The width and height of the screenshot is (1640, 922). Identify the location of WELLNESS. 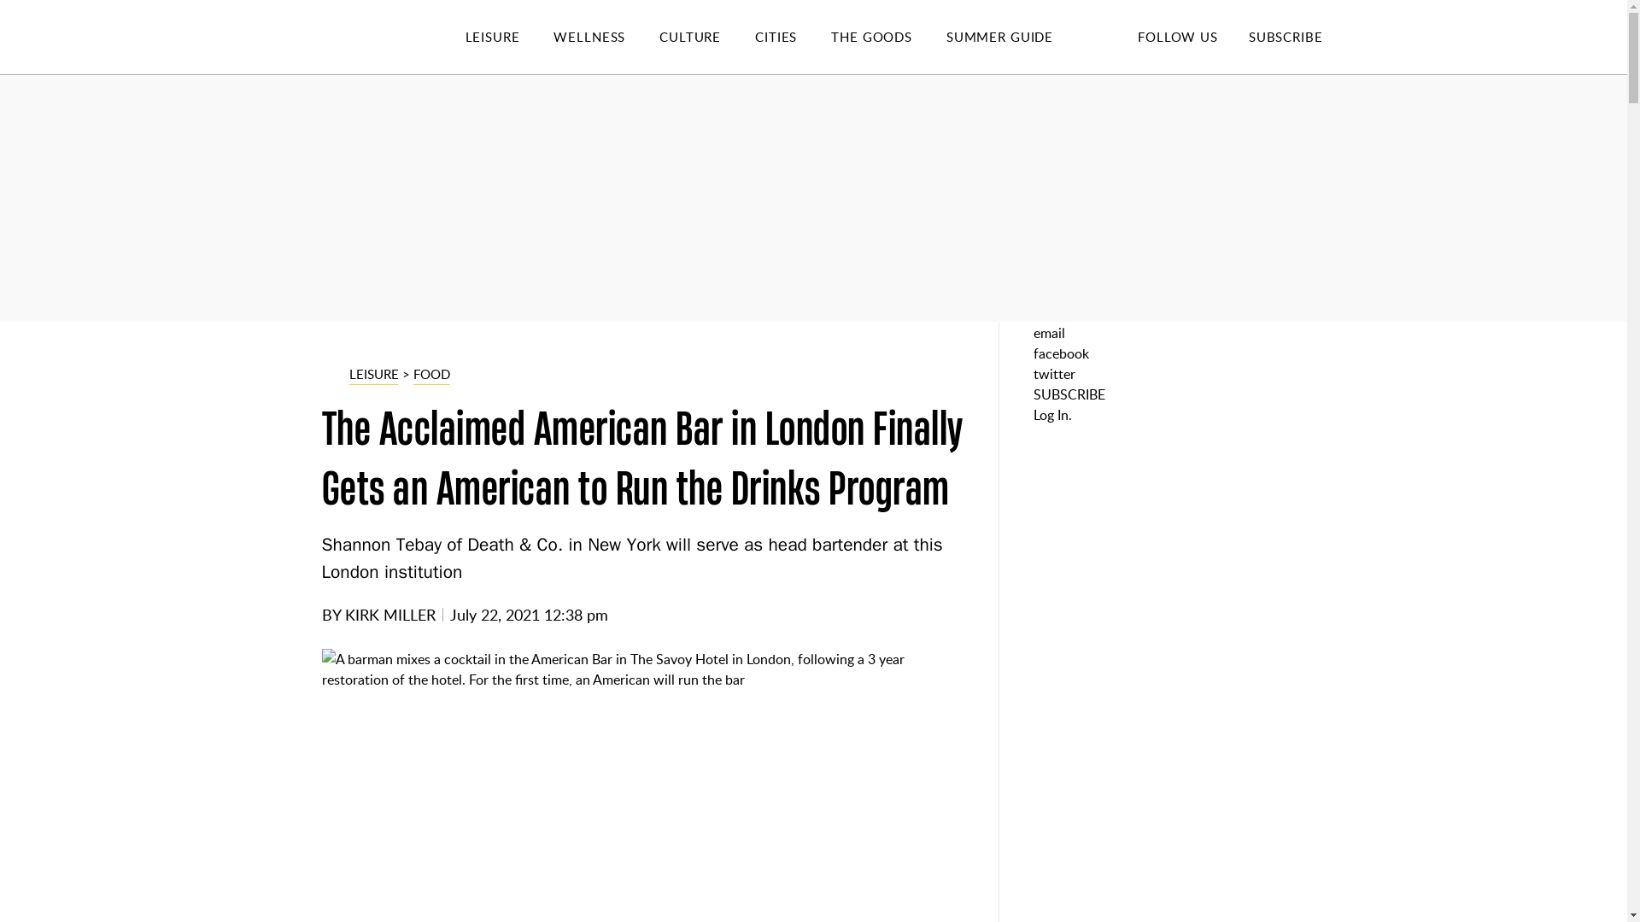
(606, 38).